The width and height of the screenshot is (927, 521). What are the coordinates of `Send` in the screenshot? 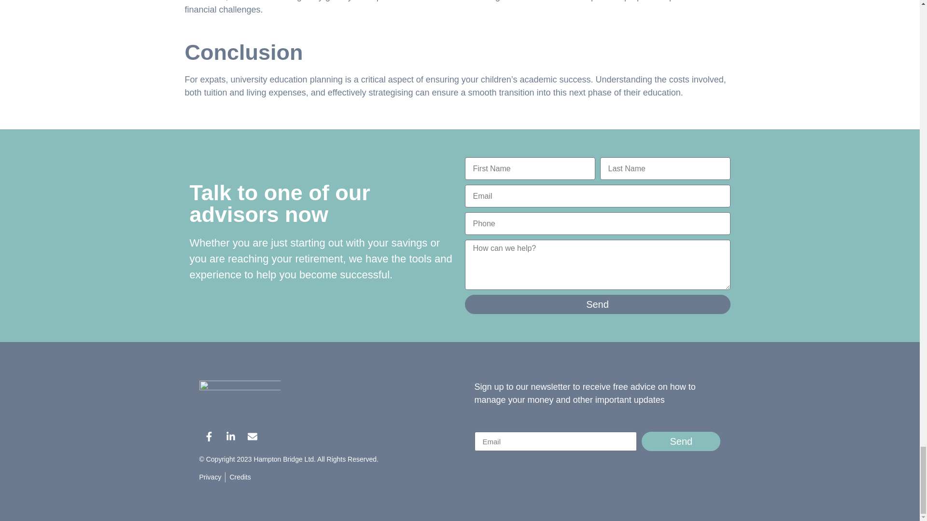 It's located at (681, 441).